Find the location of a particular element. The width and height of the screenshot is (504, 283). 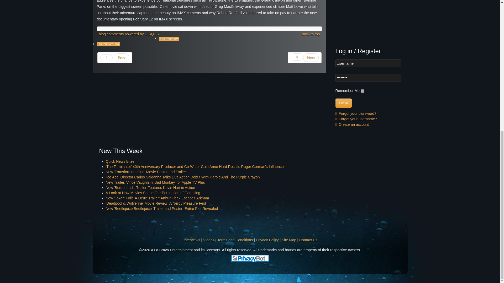

Log in is located at coordinates (344, 103).